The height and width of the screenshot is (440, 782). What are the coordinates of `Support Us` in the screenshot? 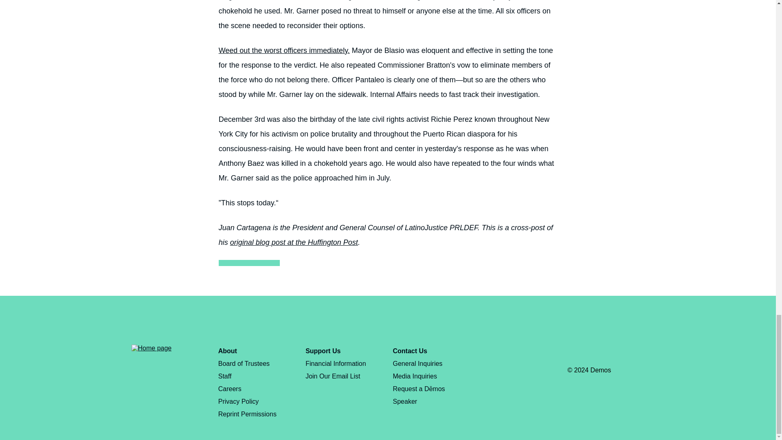 It's located at (323, 351).